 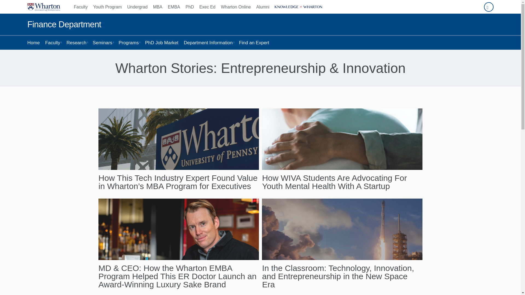 What do you see at coordinates (103, 42) in the screenshot?
I see `Seminars` at bounding box center [103, 42].